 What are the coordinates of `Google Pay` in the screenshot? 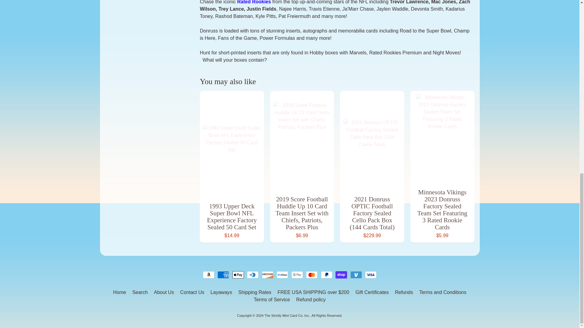 It's located at (297, 275).